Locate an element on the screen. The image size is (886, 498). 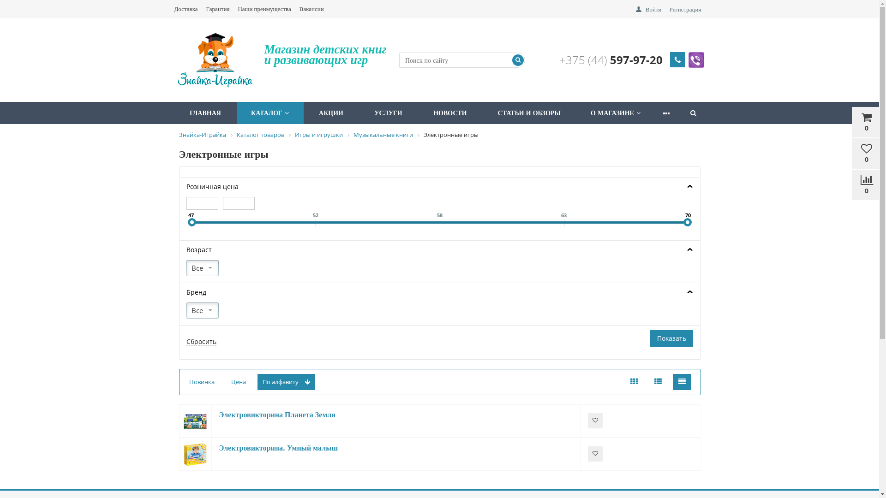
0 is located at coordinates (867, 122).